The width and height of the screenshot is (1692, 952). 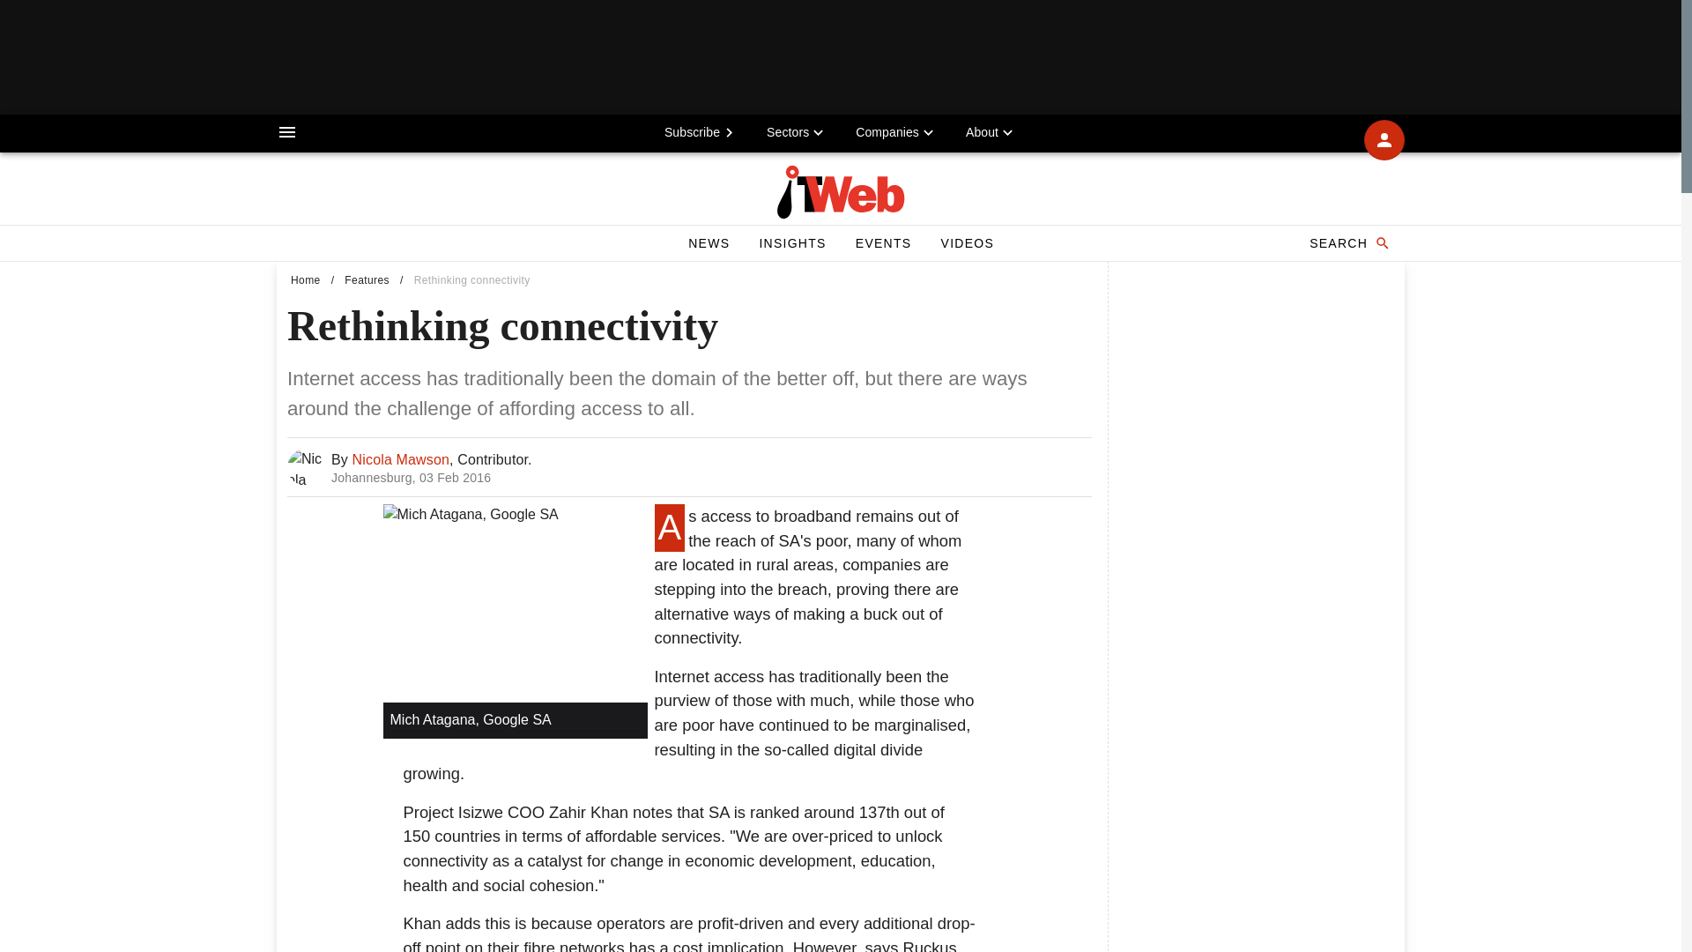 What do you see at coordinates (967, 243) in the screenshot?
I see `VIDEOS` at bounding box center [967, 243].